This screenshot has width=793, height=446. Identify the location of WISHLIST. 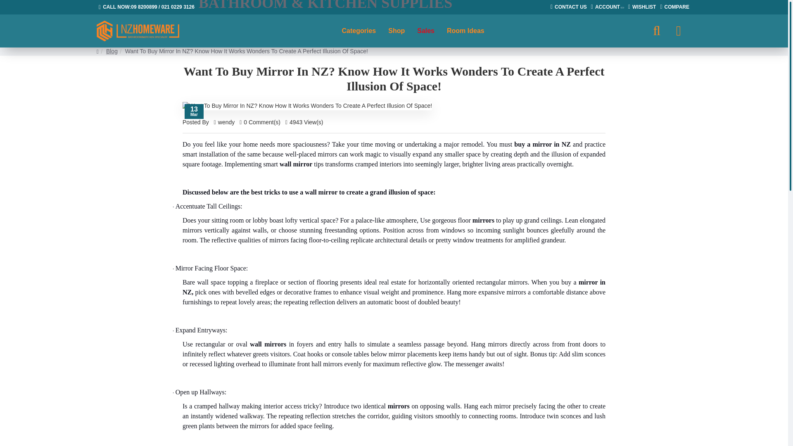
(642, 7).